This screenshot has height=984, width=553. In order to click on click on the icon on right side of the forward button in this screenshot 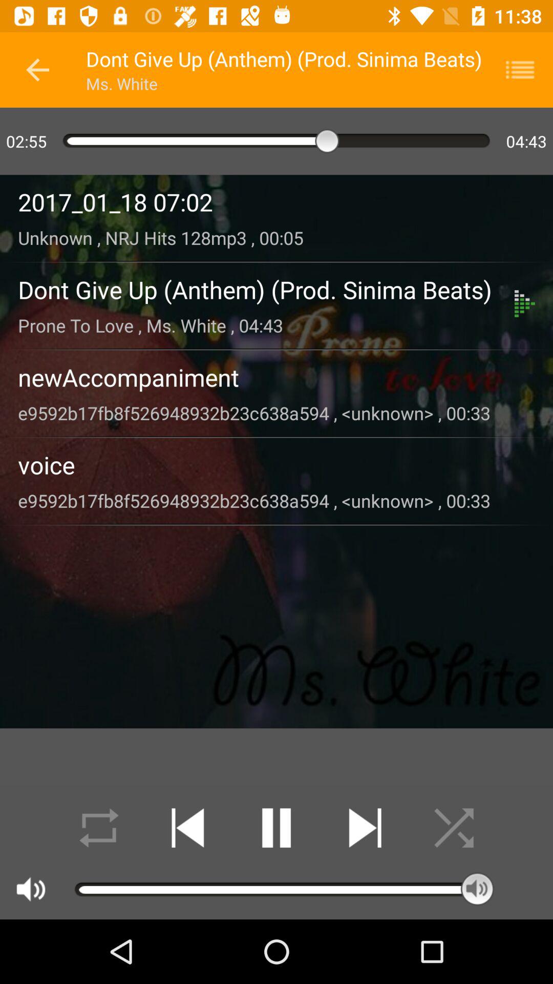, I will do `click(454, 828)`.